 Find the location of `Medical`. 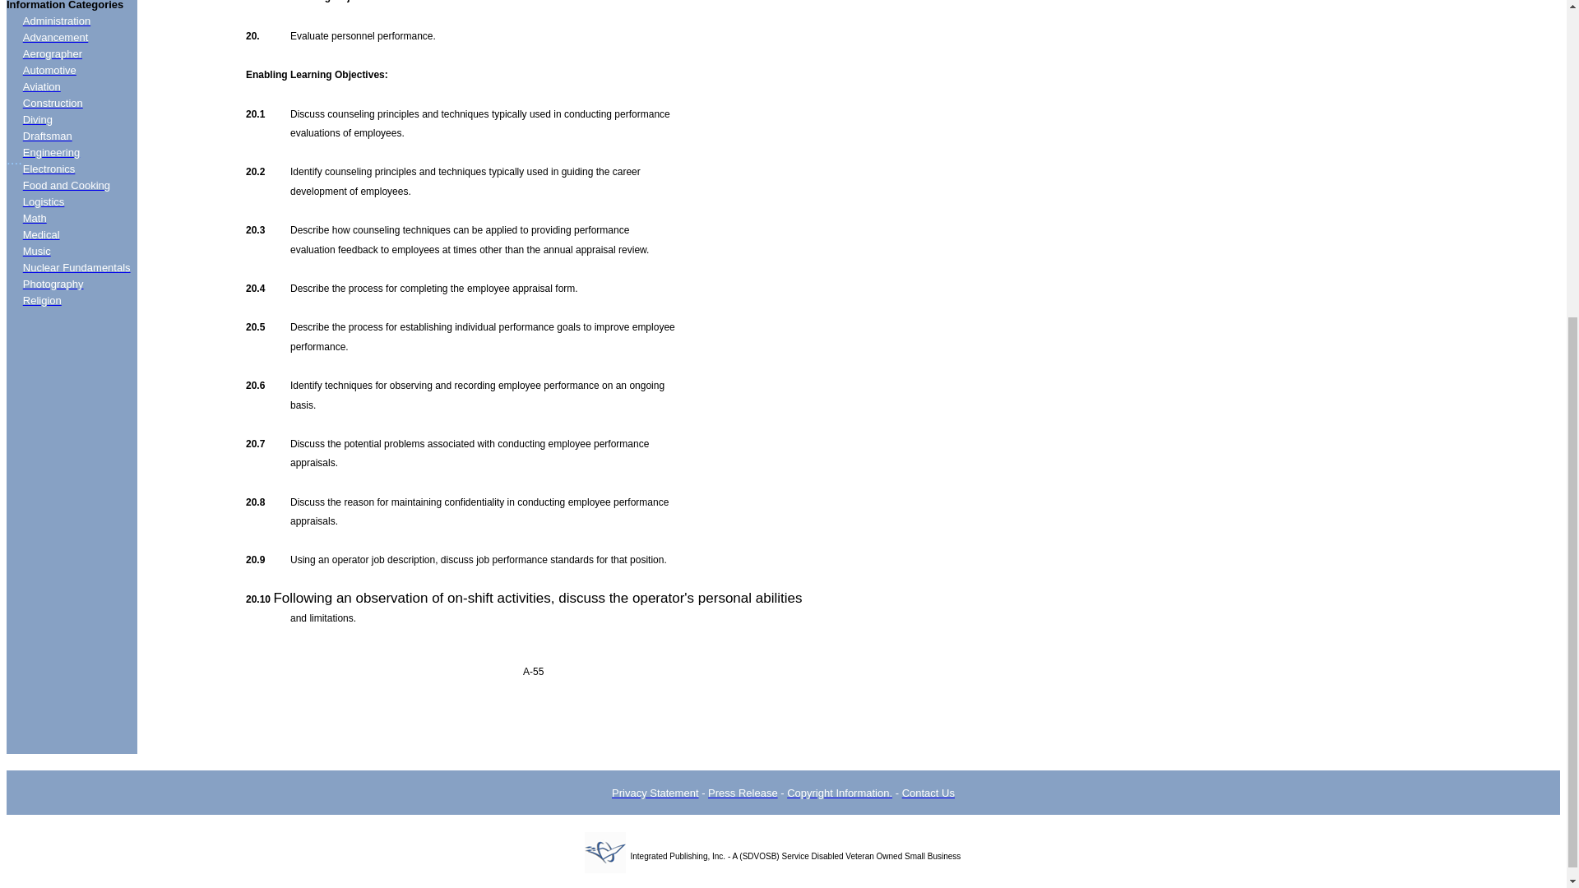

Medical is located at coordinates (41, 234).